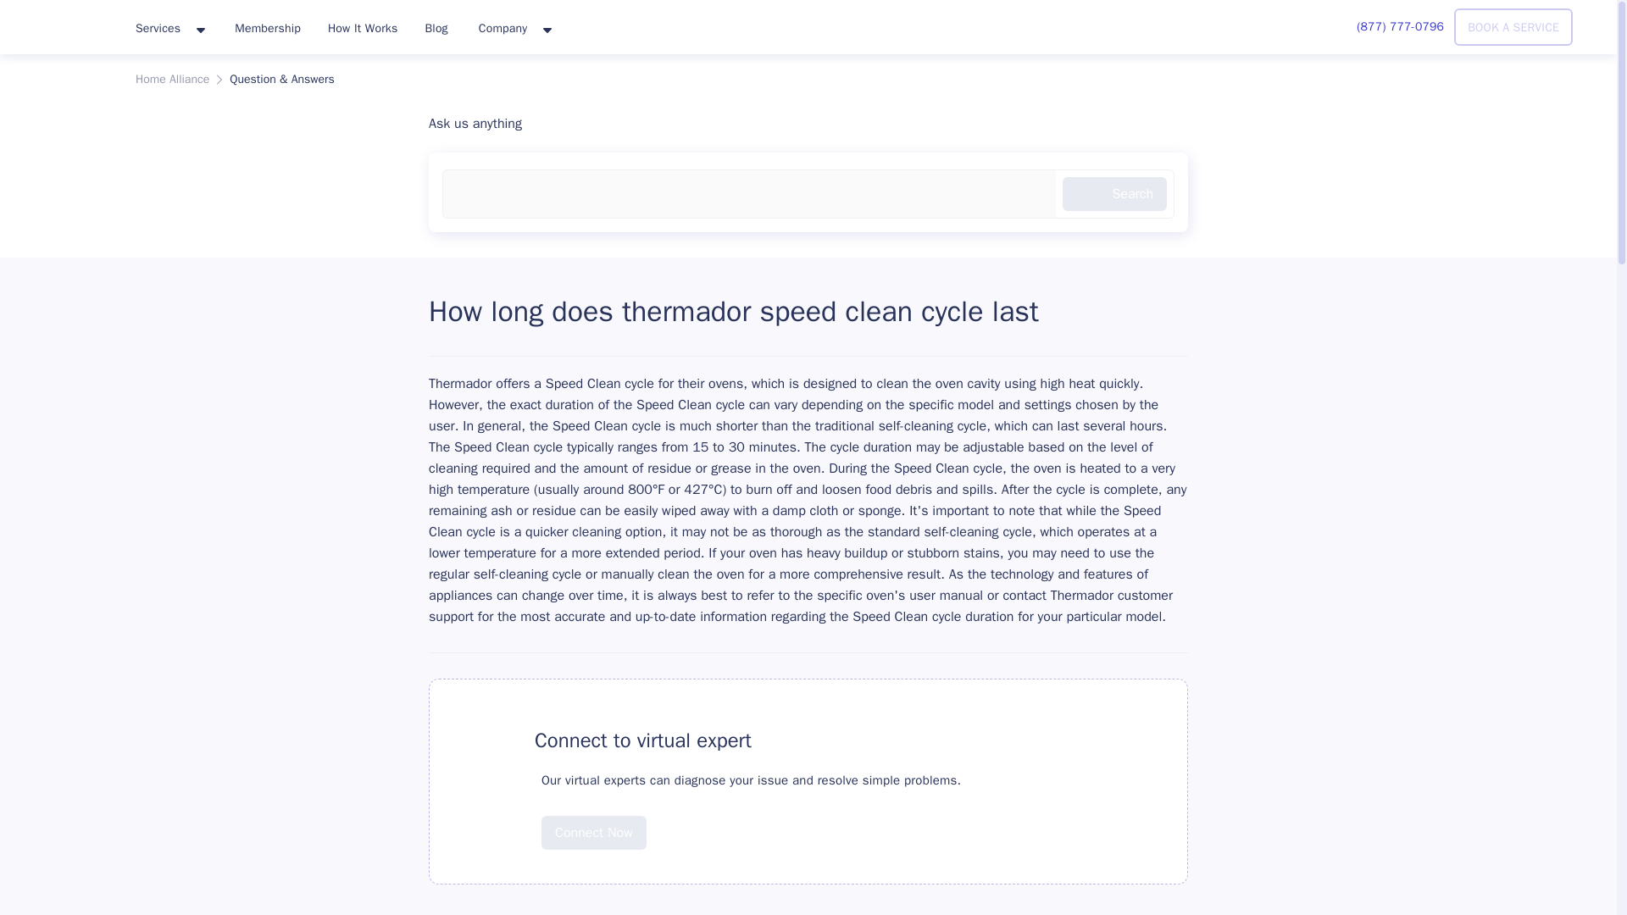  Describe the element at coordinates (593, 820) in the screenshot. I see `Connect Now` at that location.